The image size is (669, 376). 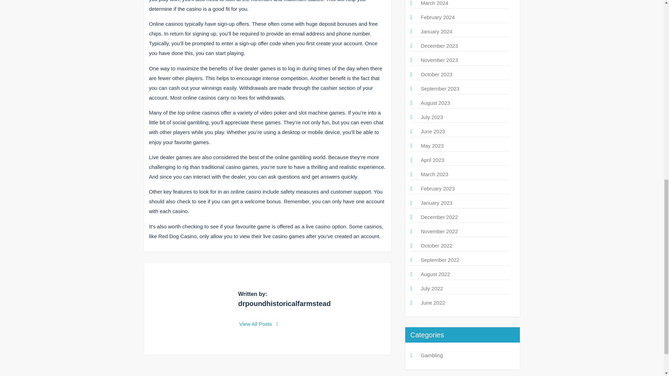 What do you see at coordinates (432, 355) in the screenshot?
I see `Gambling` at bounding box center [432, 355].